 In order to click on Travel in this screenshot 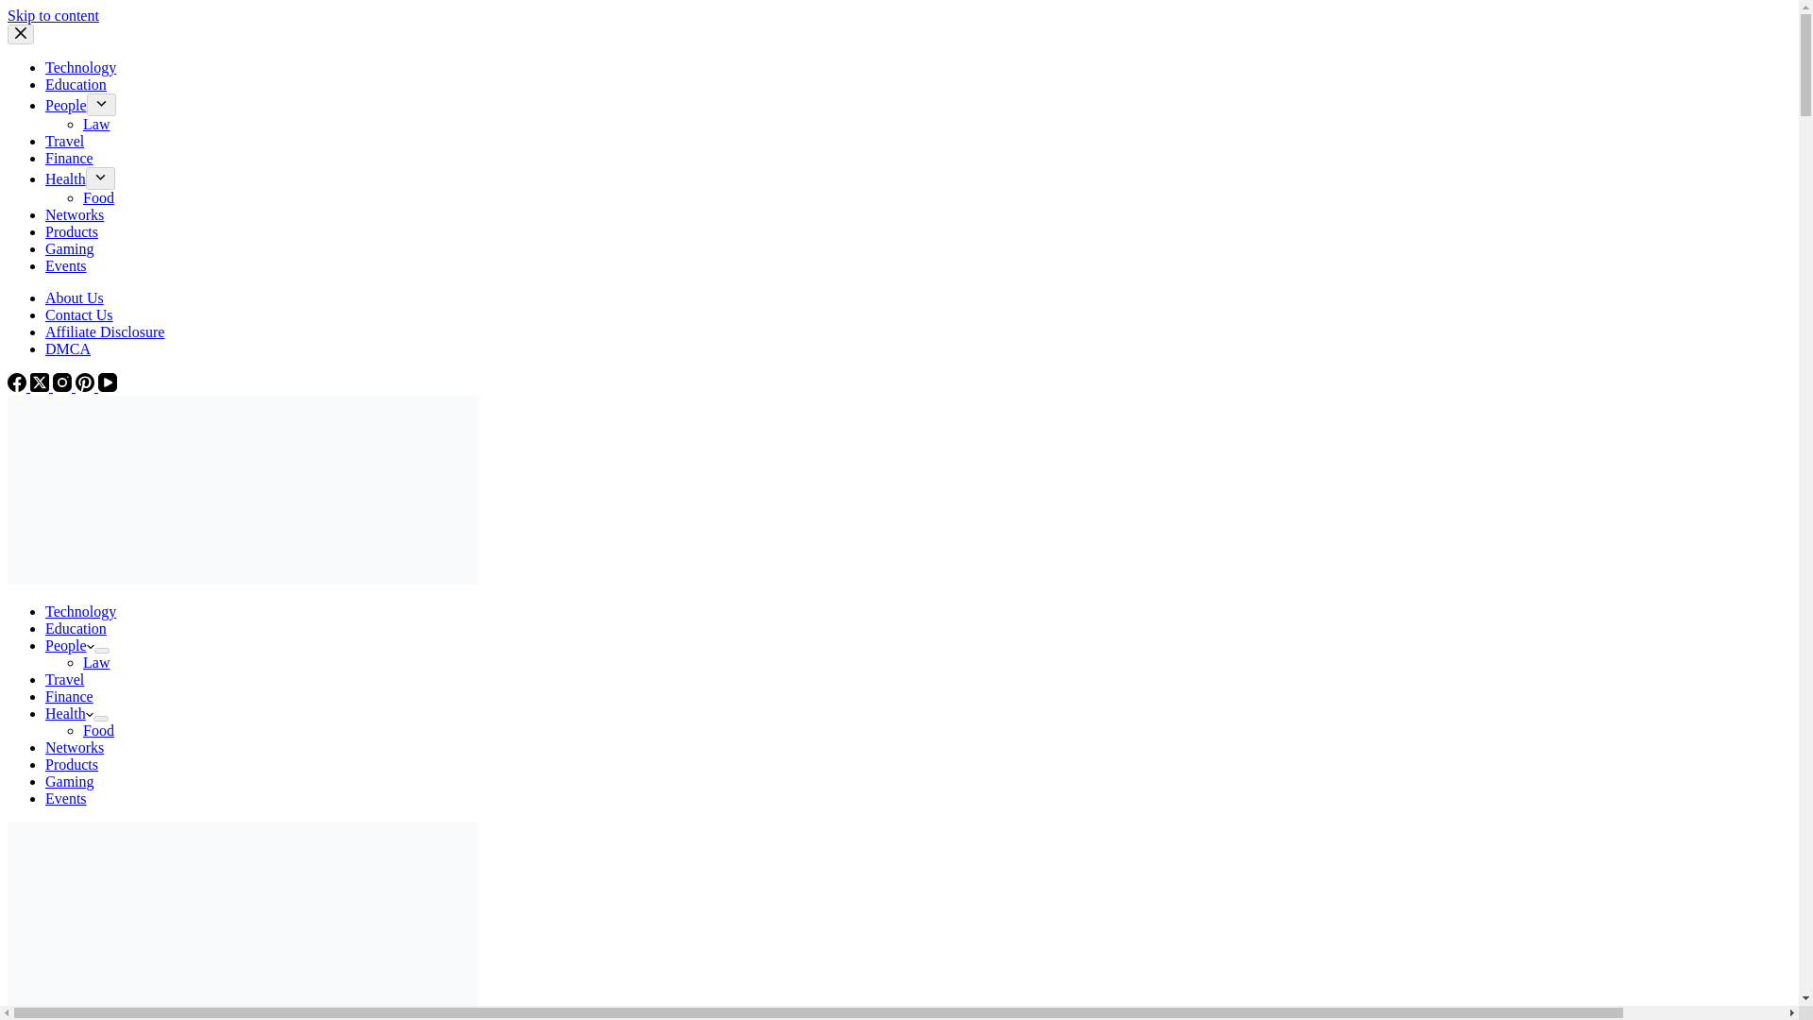, I will do `click(64, 678)`.